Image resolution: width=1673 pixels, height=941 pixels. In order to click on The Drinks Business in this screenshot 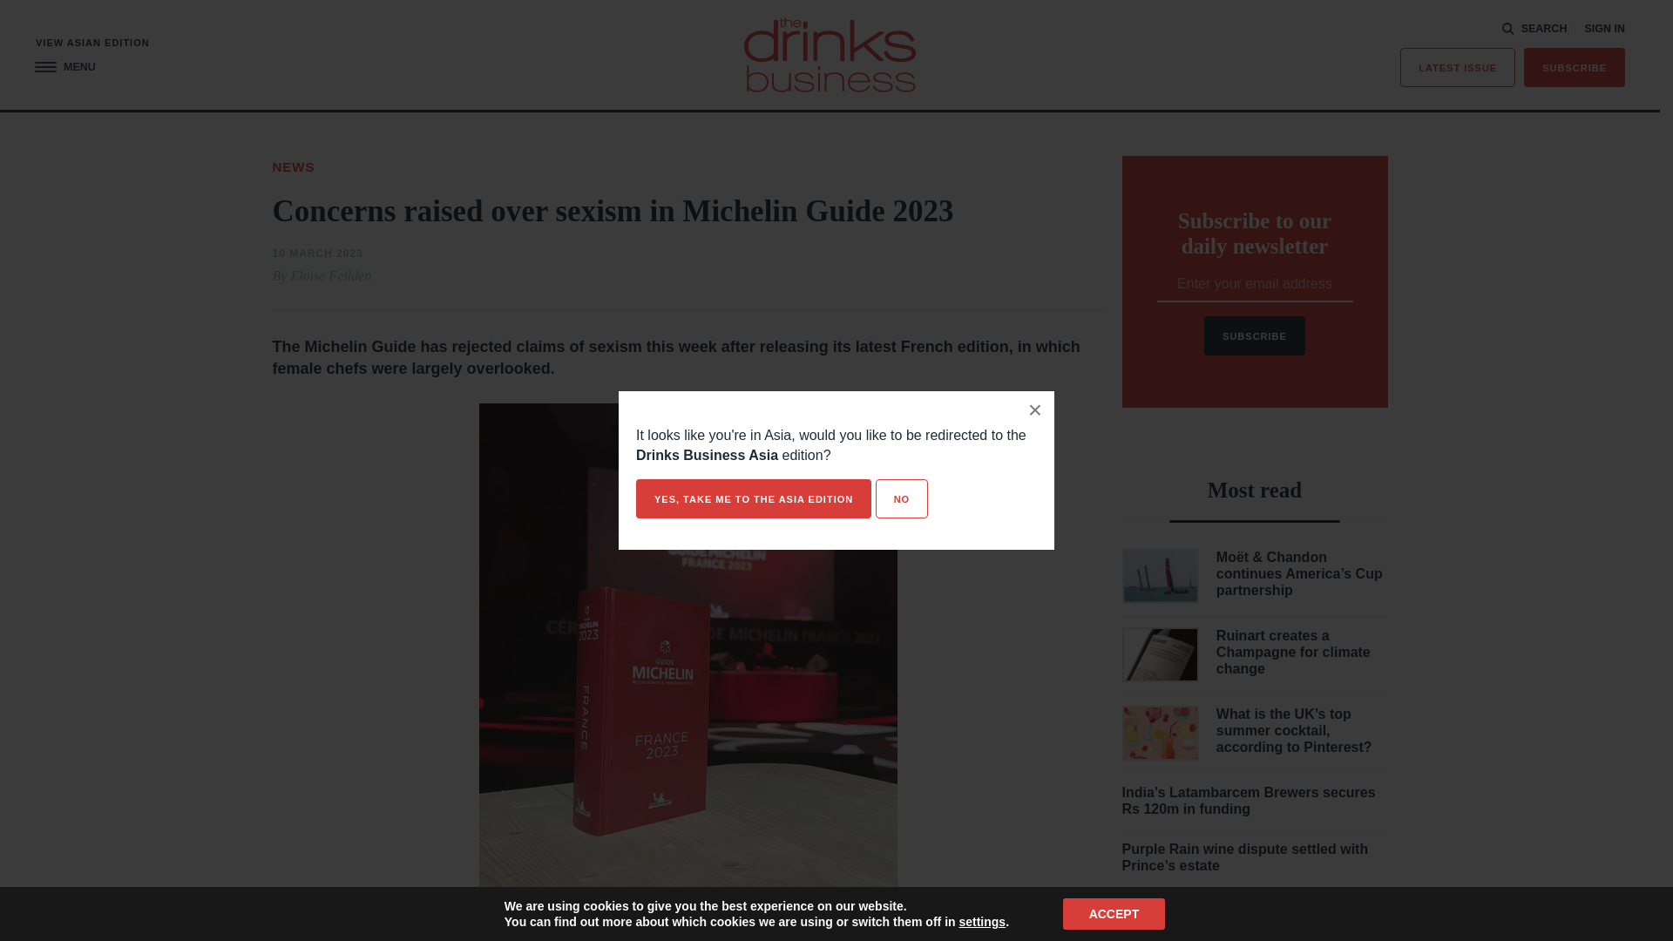, I will do `click(830, 54)`.